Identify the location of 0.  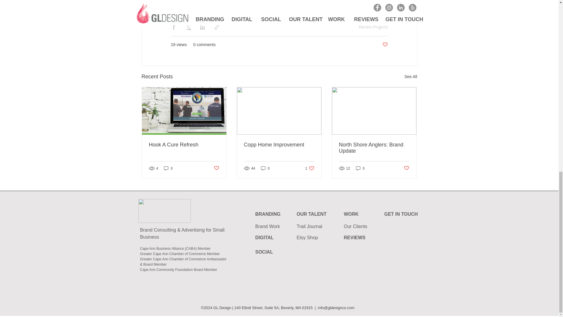
(168, 168).